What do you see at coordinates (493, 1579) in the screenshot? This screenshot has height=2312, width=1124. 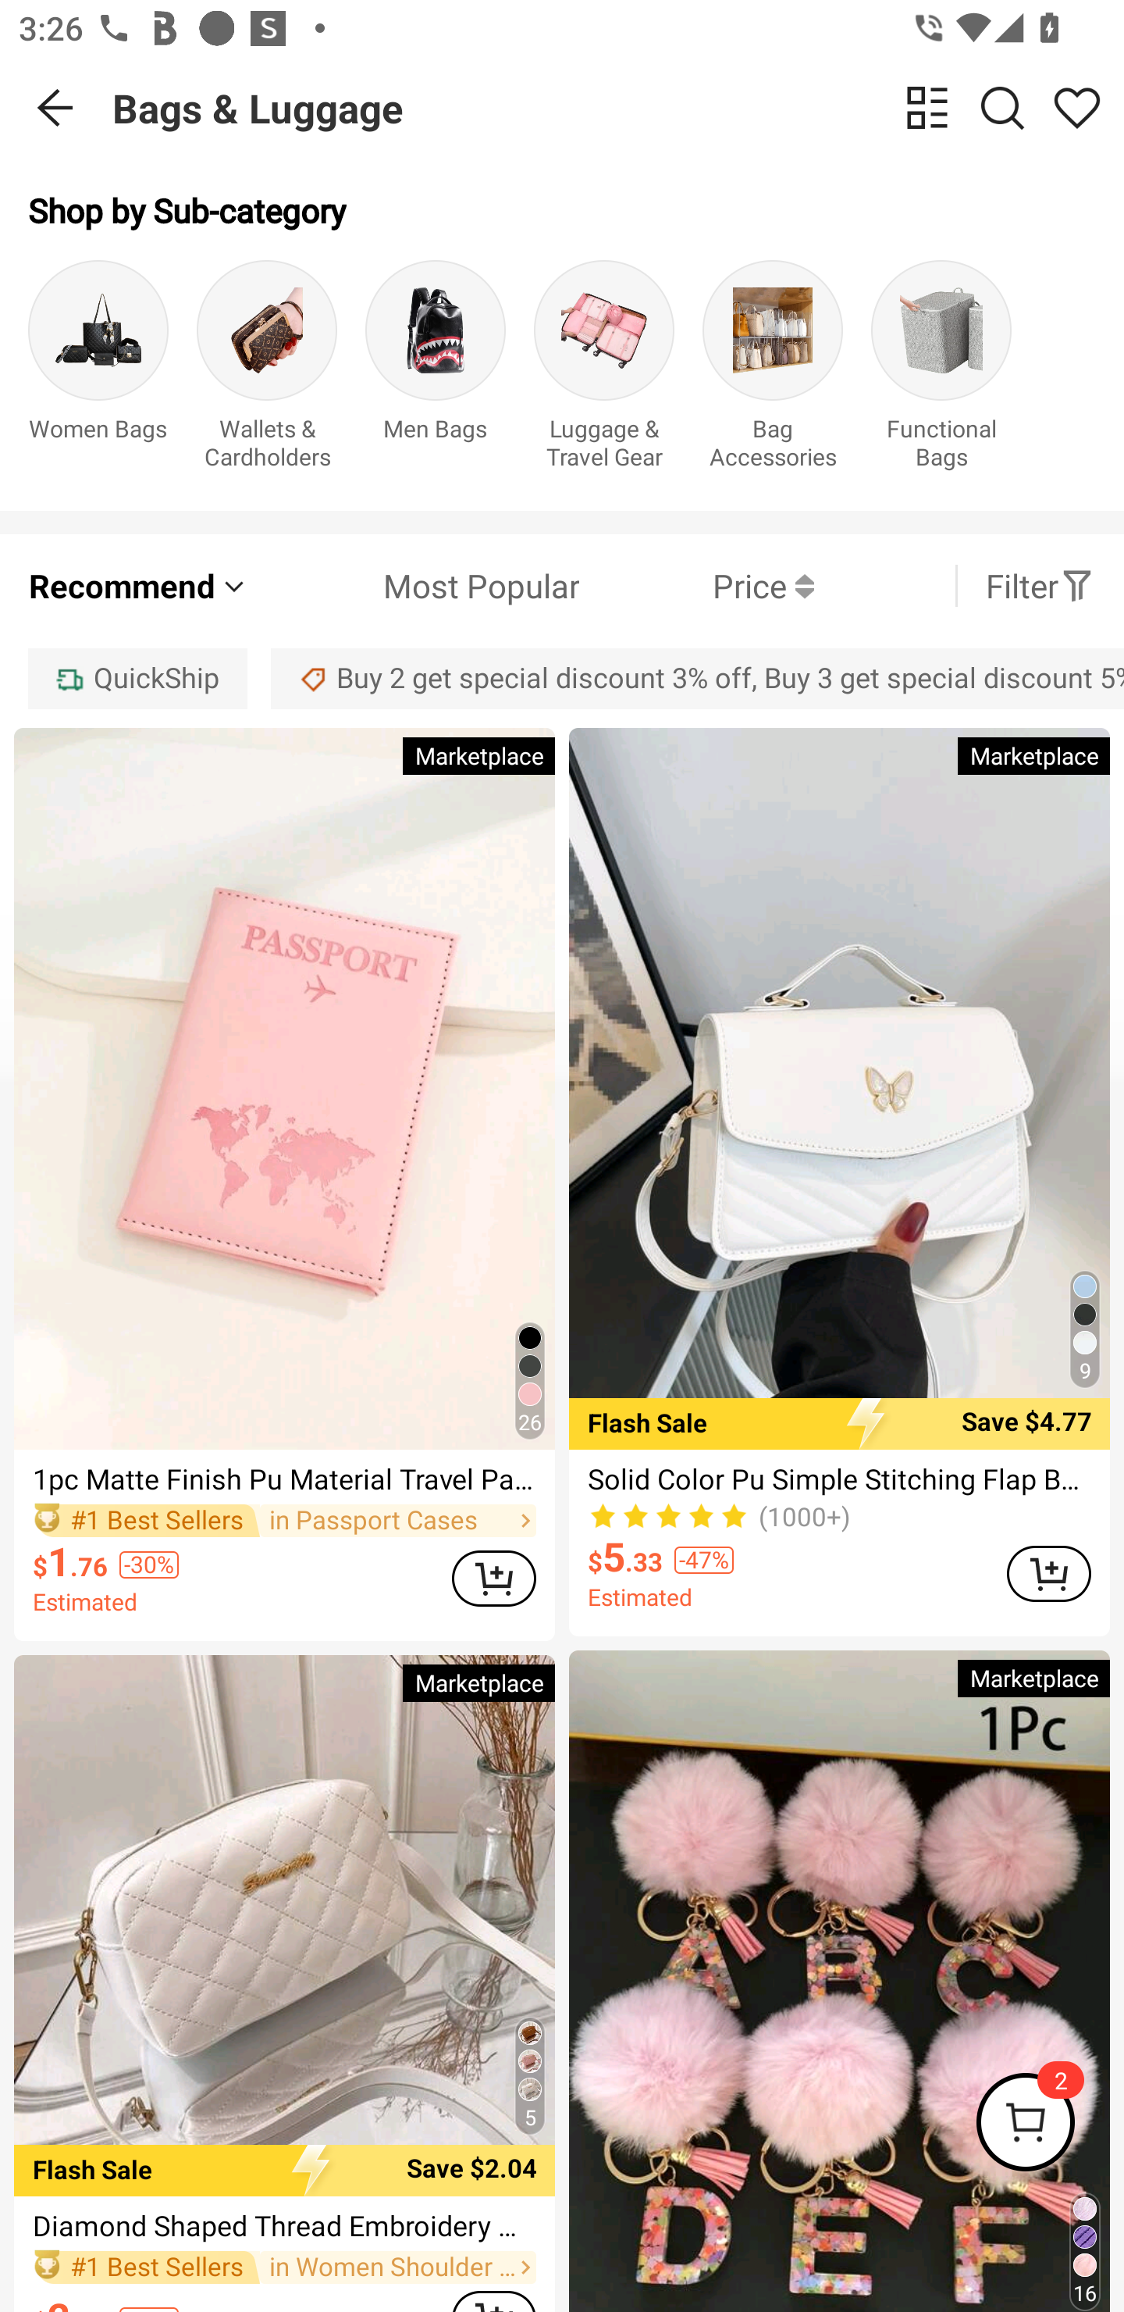 I see `ADD TO CART` at bounding box center [493, 1579].